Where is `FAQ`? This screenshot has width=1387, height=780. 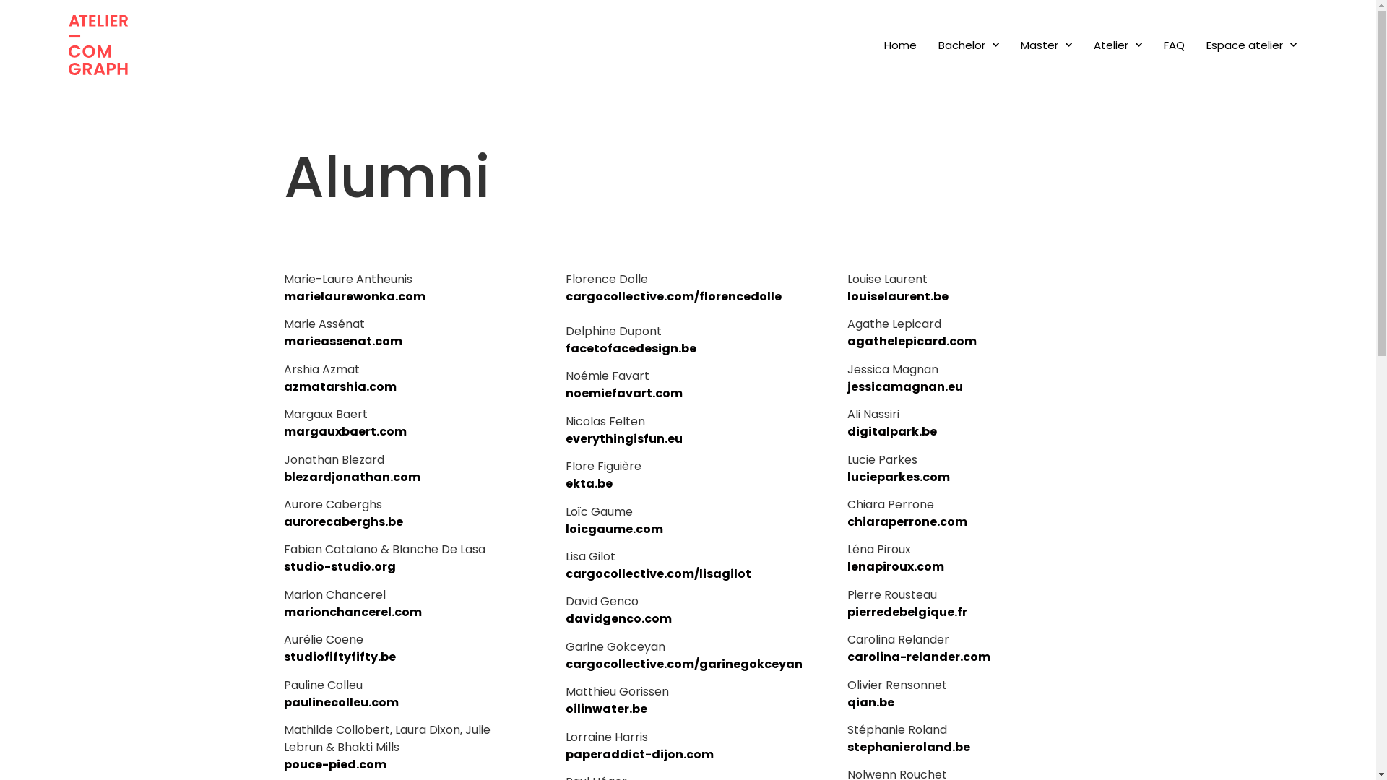
FAQ is located at coordinates (1175, 45).